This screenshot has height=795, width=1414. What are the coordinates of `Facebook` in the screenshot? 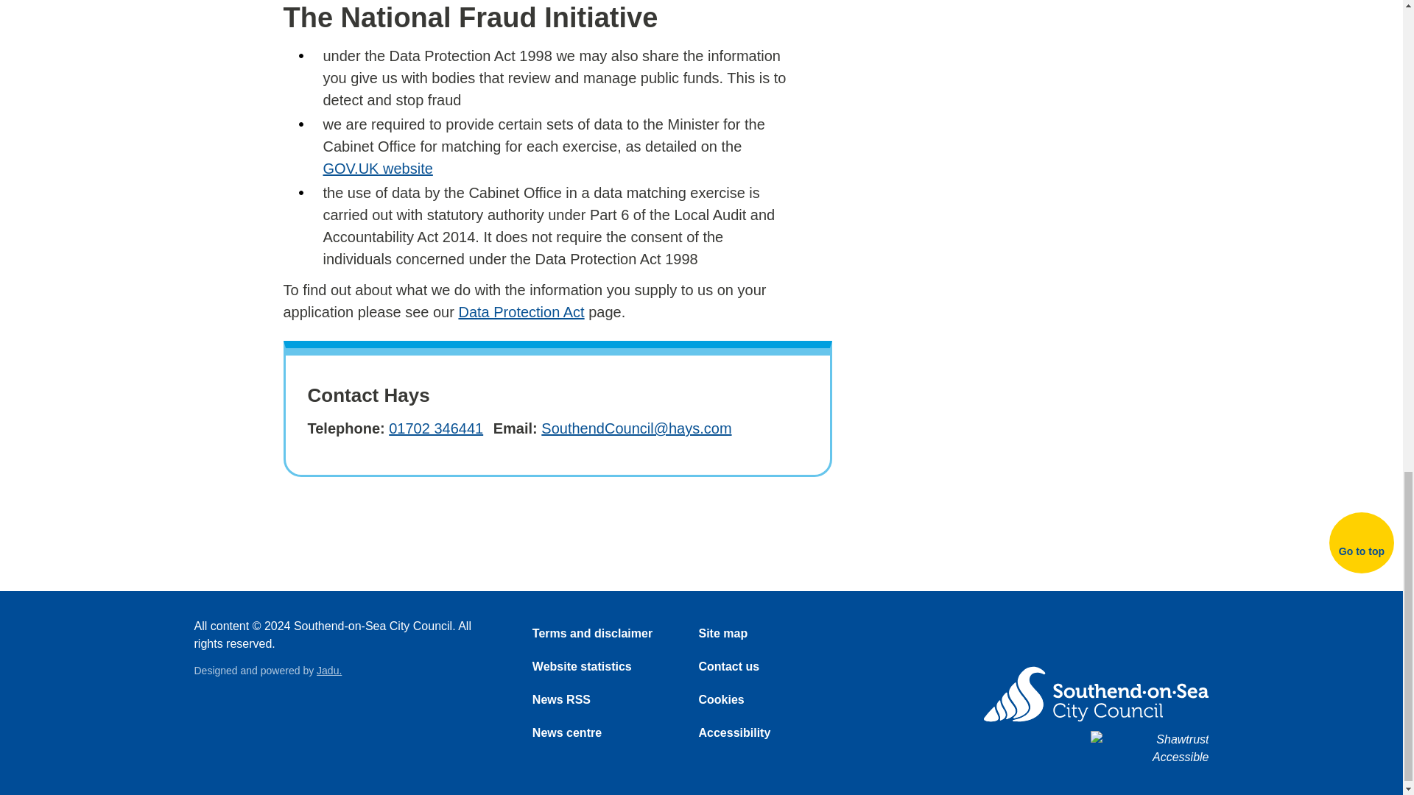 It's located at (1031, 639).